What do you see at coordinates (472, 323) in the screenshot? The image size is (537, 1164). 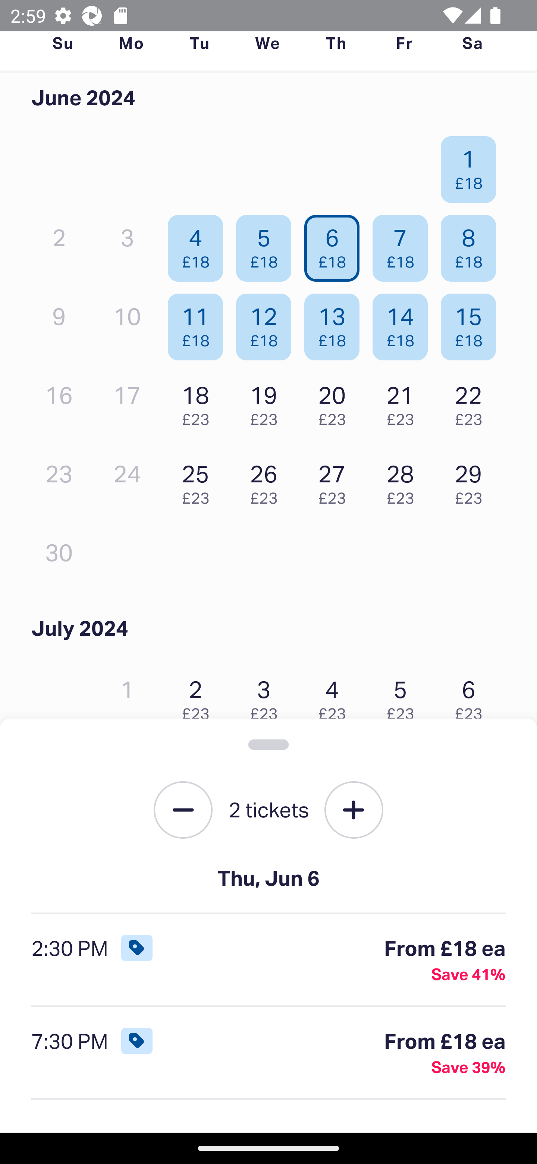 I see `15 £18` at bounding box center [472, 323].